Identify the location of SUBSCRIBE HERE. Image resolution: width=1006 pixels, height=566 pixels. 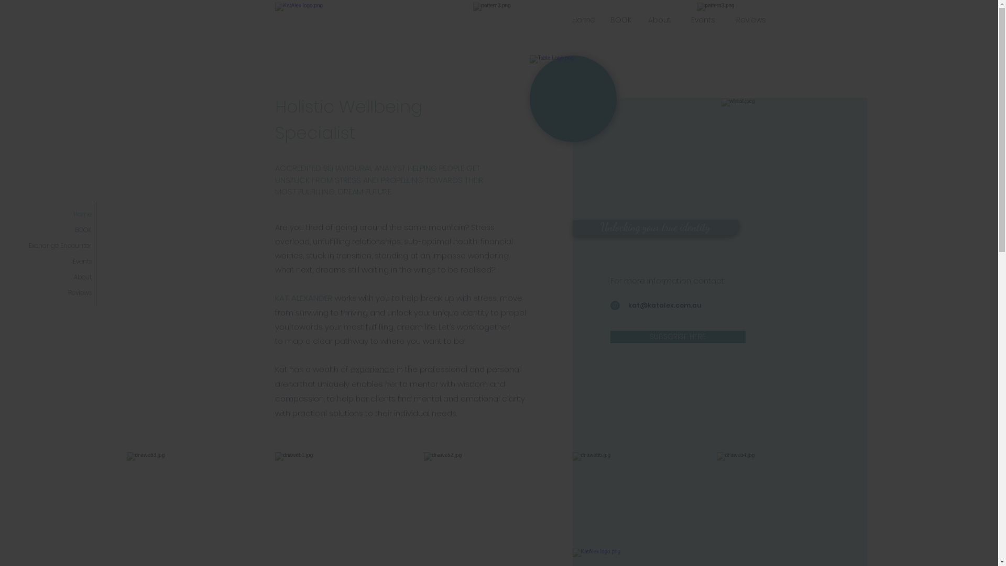
(677, 337).